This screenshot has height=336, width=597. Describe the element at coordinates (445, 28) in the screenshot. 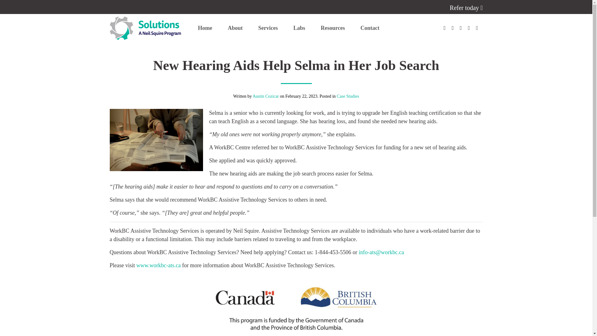

I see `Neil Squire Society Facebook` at that location.